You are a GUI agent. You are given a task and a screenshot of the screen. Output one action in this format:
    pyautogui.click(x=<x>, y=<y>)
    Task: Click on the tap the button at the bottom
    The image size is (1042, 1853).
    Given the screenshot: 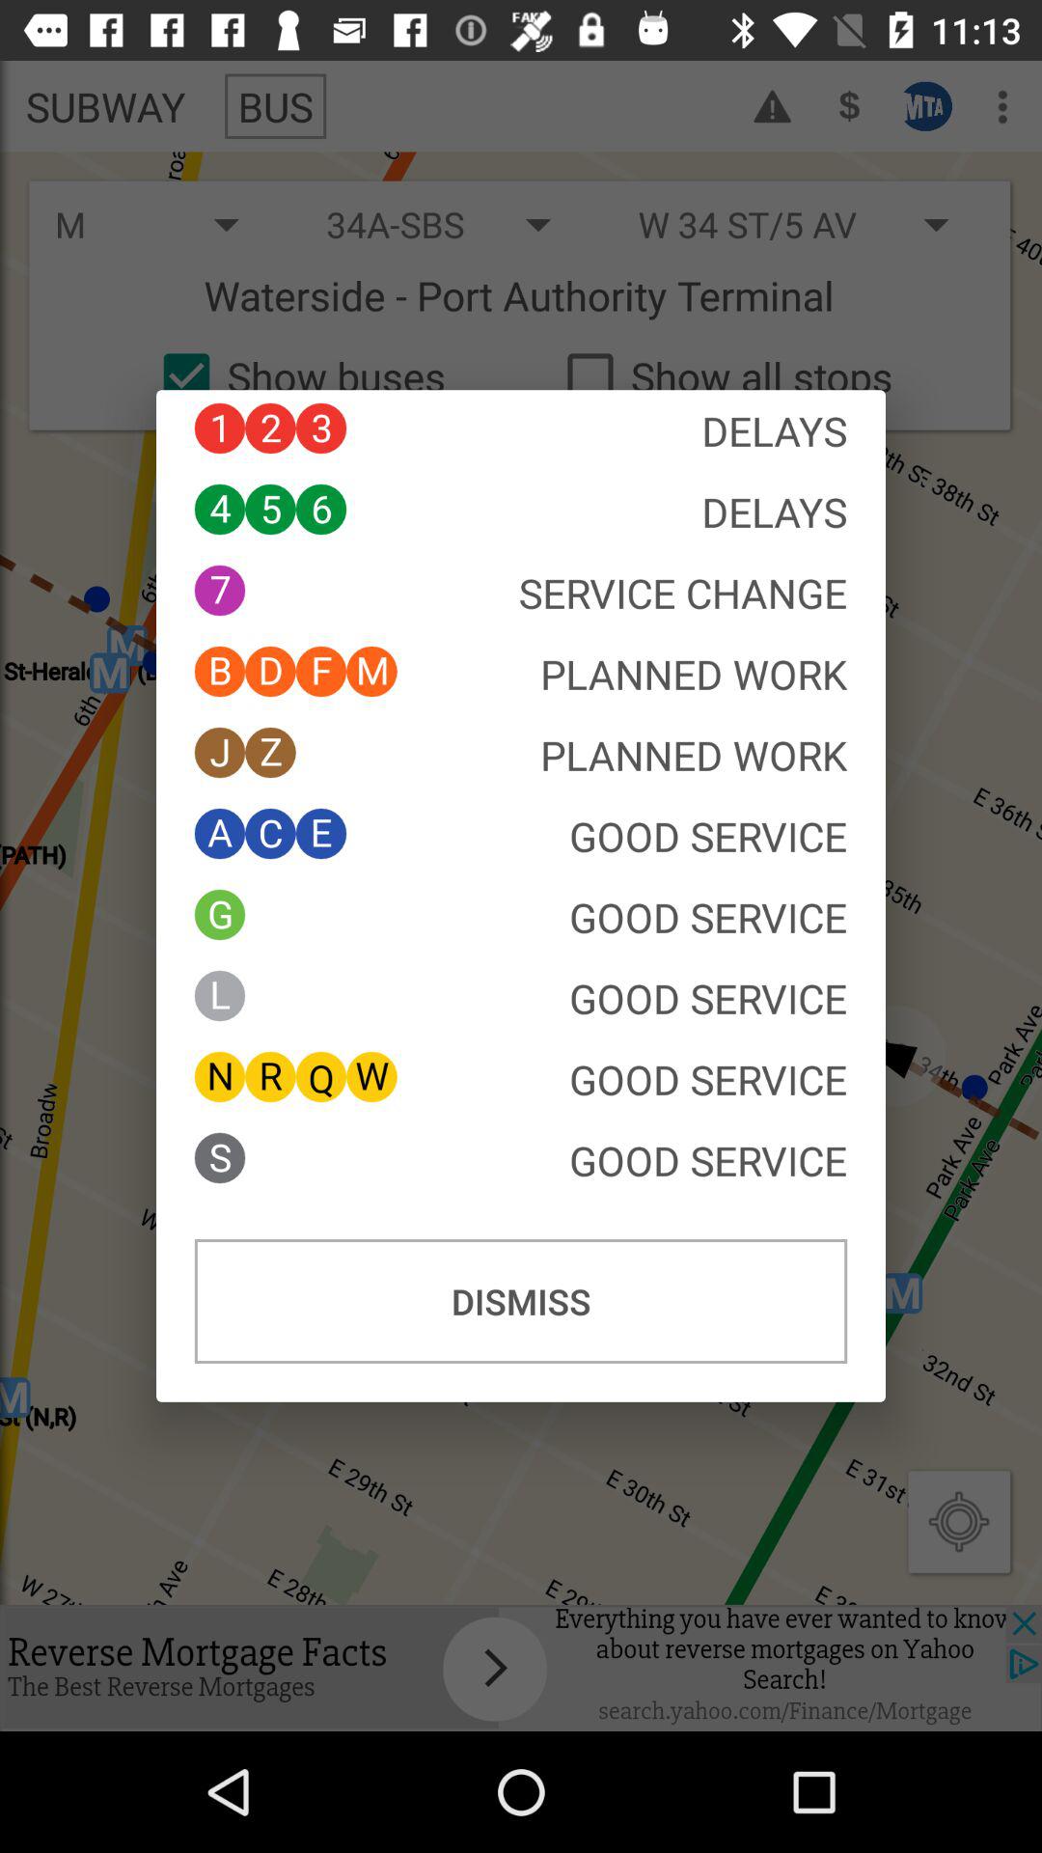 What is the action you would take?
    pyautogui.click(x=521, y=1301)
    